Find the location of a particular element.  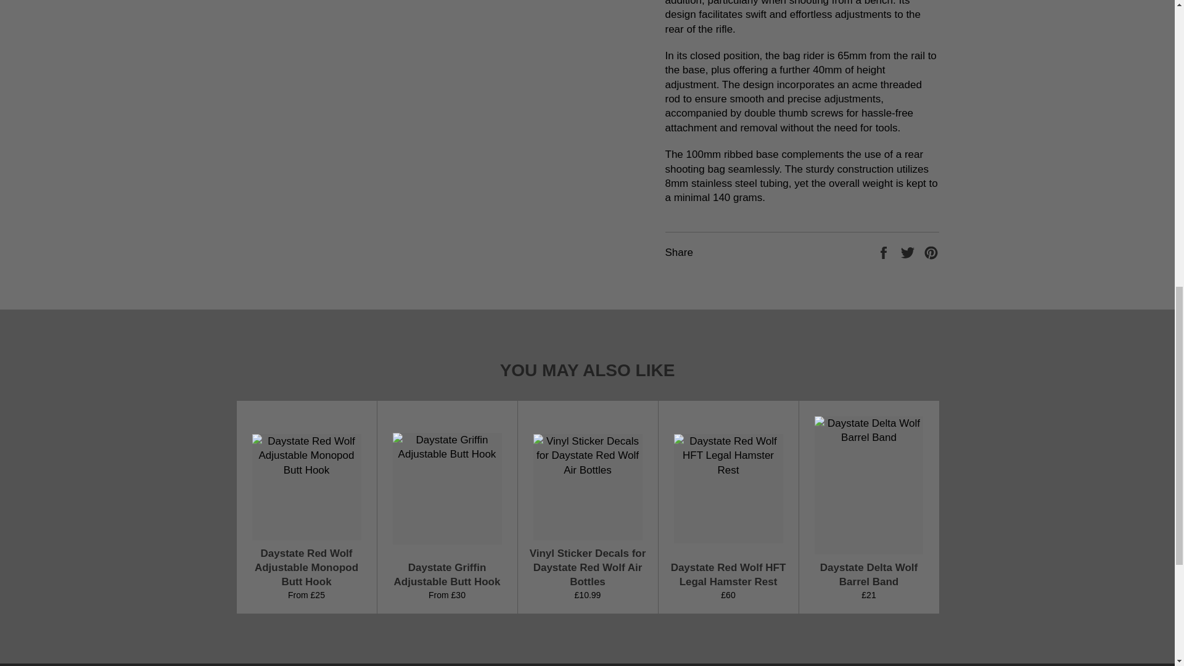

Pin on Pinterest is located at coordinates (931, 252).